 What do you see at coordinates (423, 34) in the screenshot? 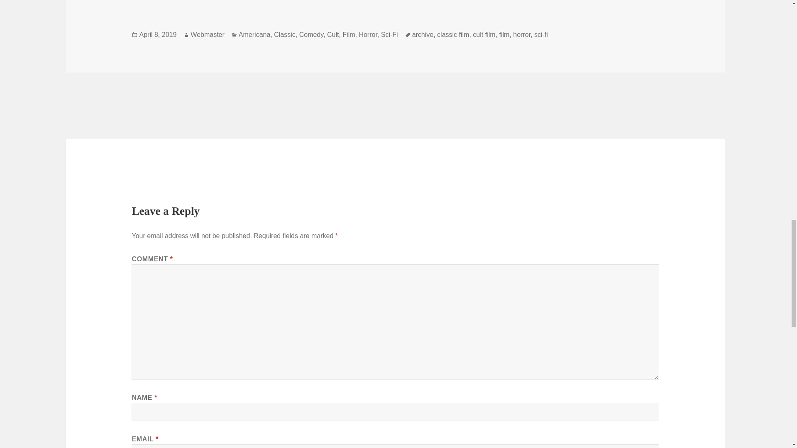
I see `archive` at bounding box center [423, 34].